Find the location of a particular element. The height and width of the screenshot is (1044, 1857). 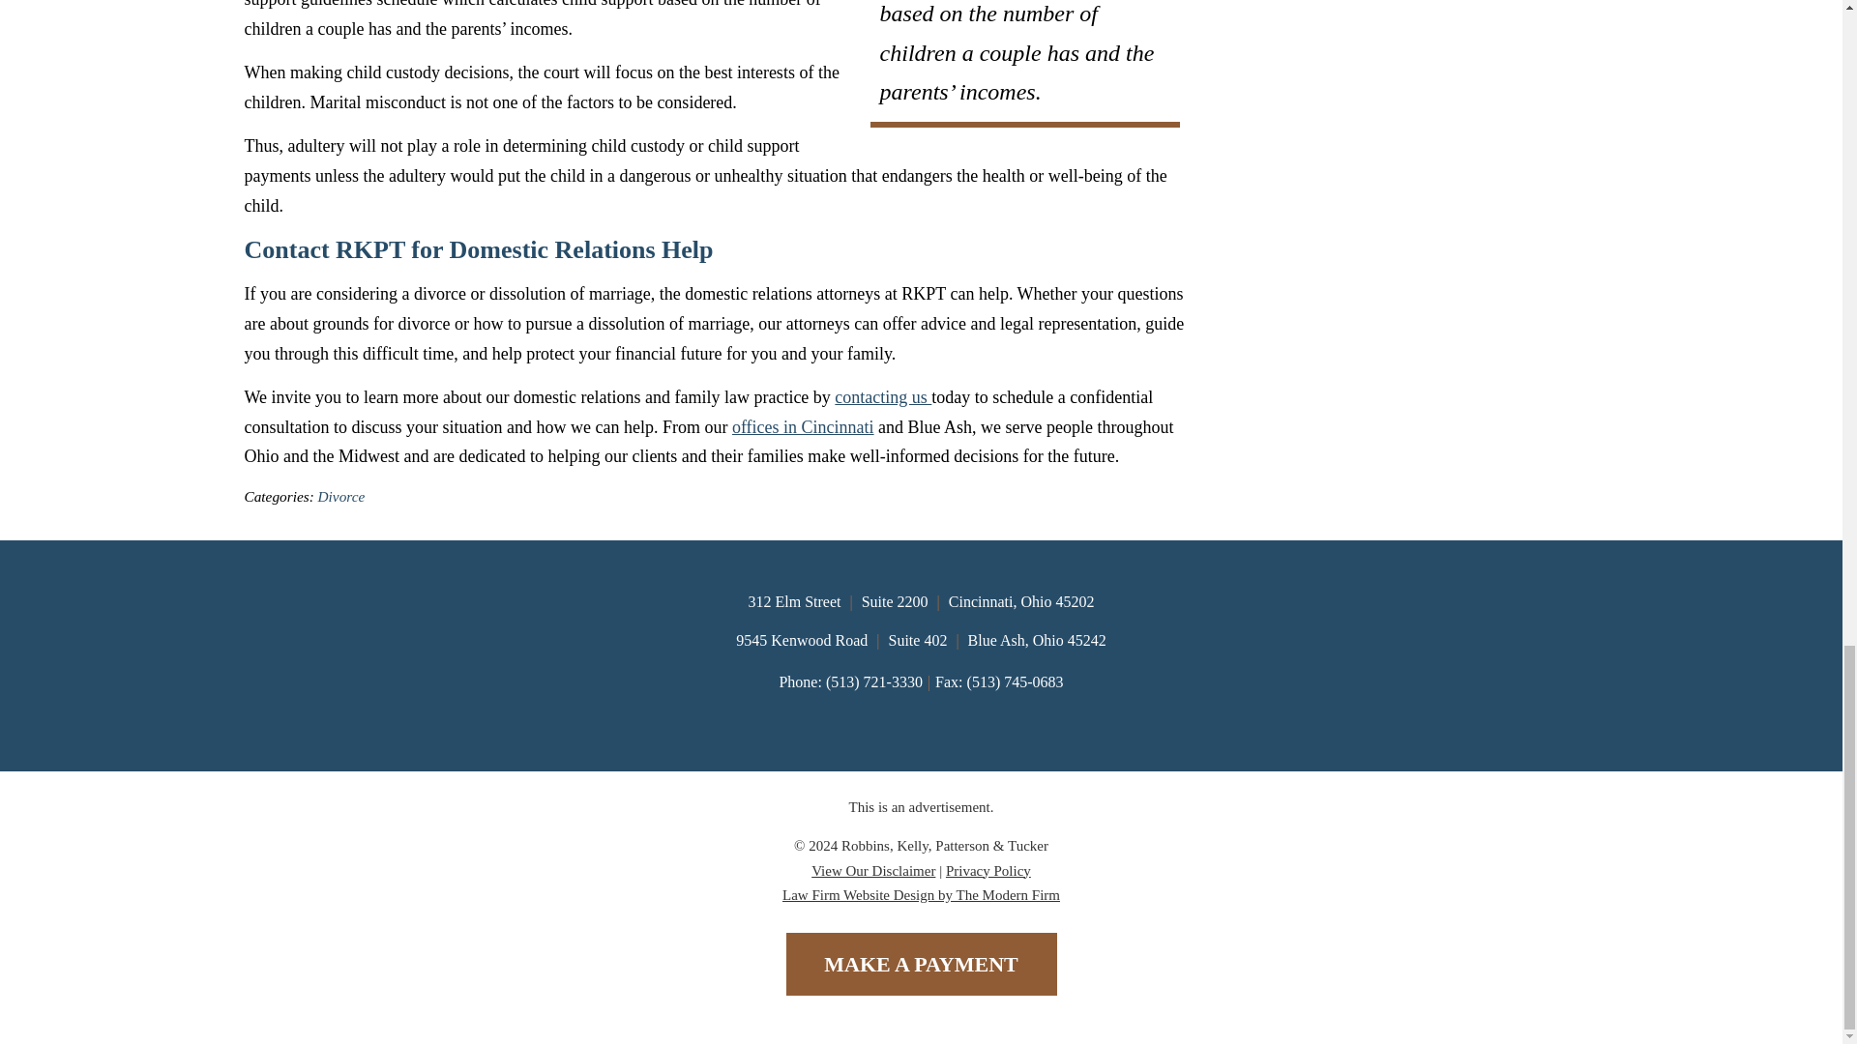

Law Firm Website Design is located at coordinates (921, 895).